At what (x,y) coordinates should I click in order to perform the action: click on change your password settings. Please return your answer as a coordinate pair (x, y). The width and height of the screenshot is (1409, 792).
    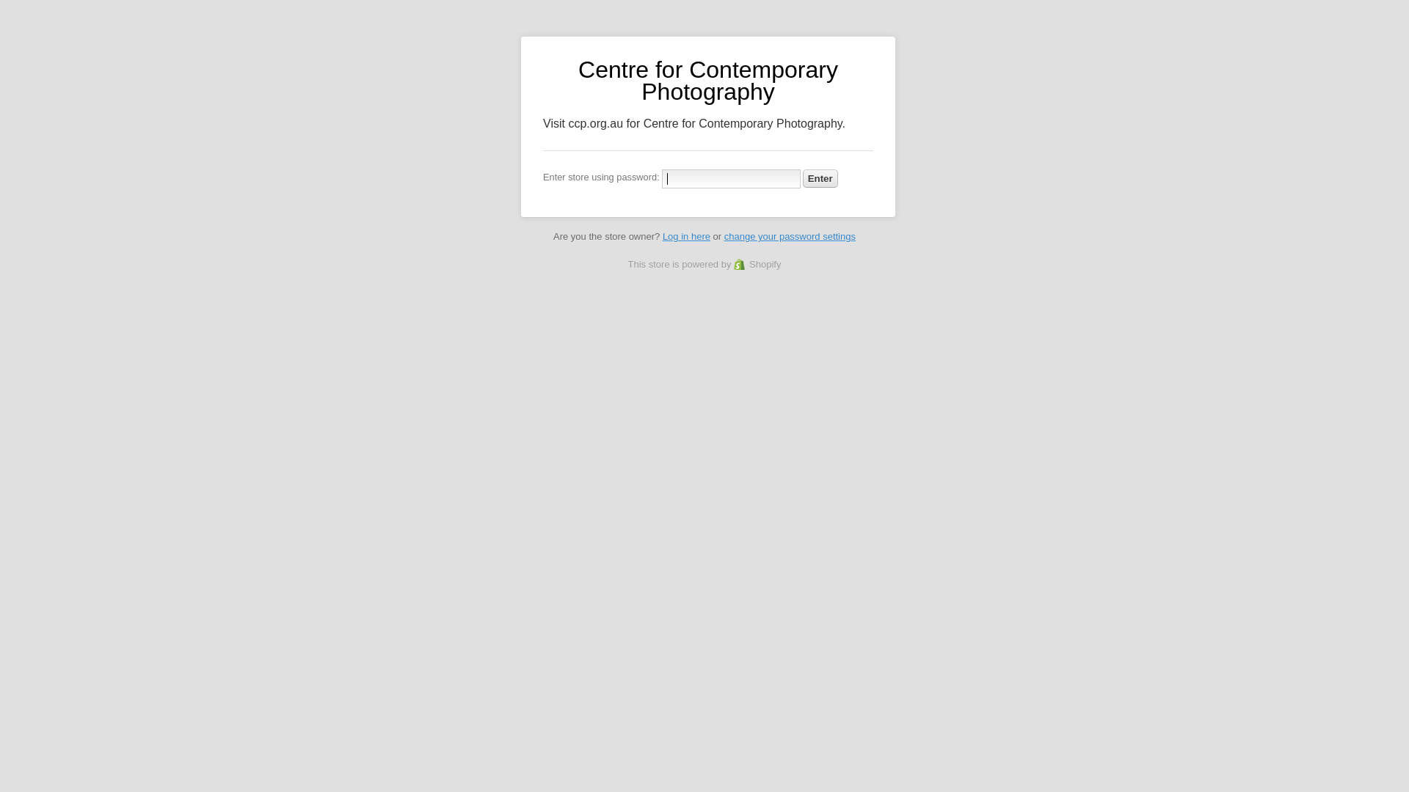
    Looking at the image, I should click on (790, 236).